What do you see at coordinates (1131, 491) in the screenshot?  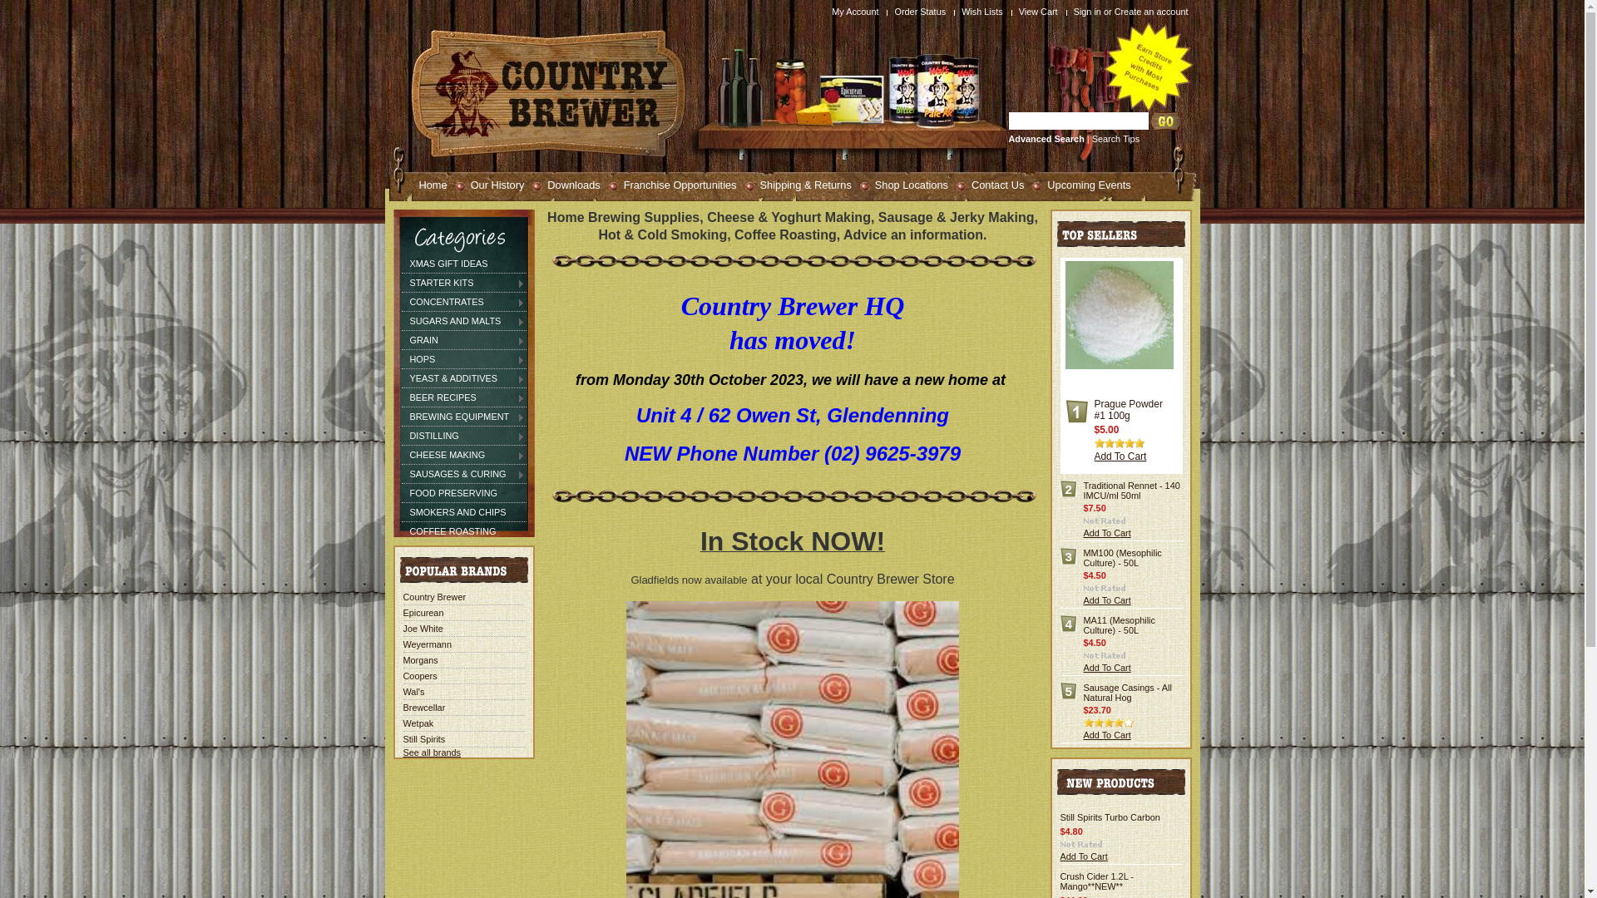 I see `Traditional Rennet - 140 IMCU/ml 50ml` at bounding box center [1131, 491].